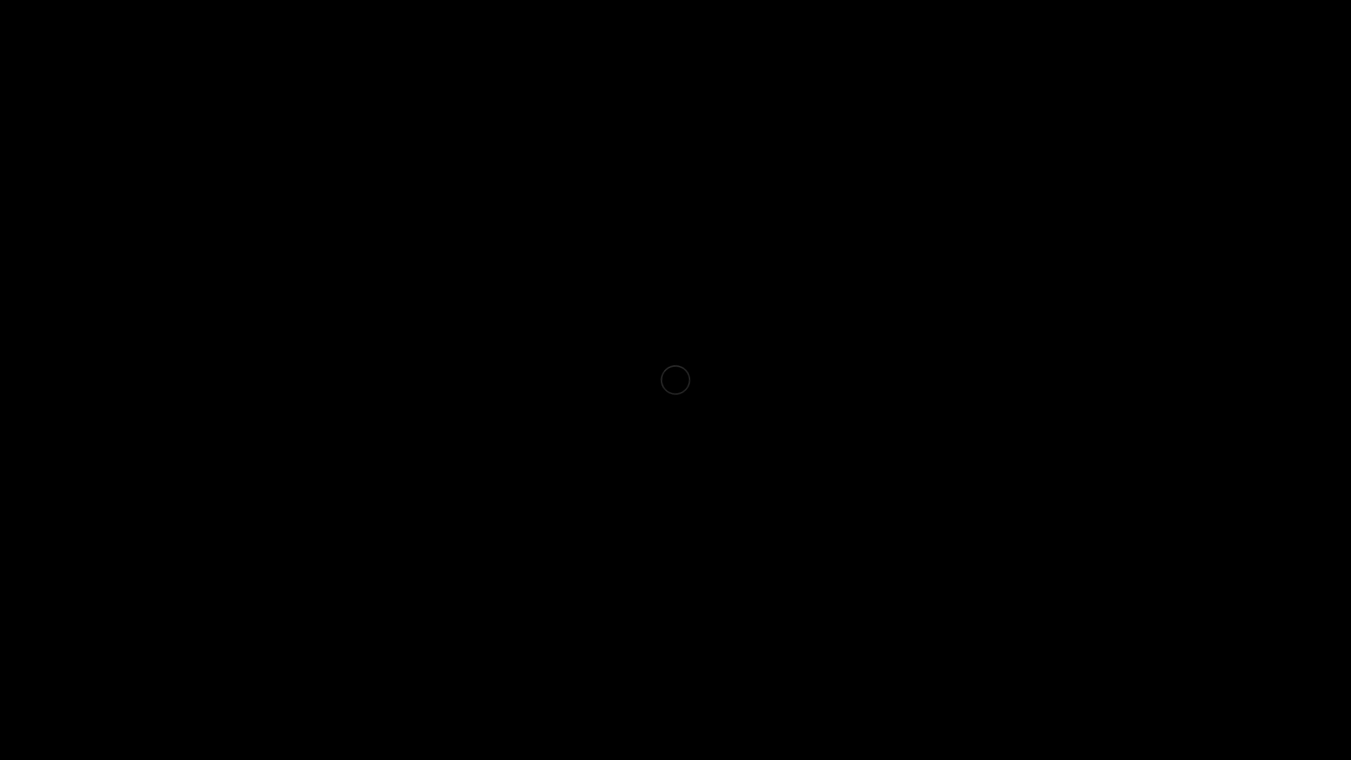  I want to click on Services, so click(880, 32).